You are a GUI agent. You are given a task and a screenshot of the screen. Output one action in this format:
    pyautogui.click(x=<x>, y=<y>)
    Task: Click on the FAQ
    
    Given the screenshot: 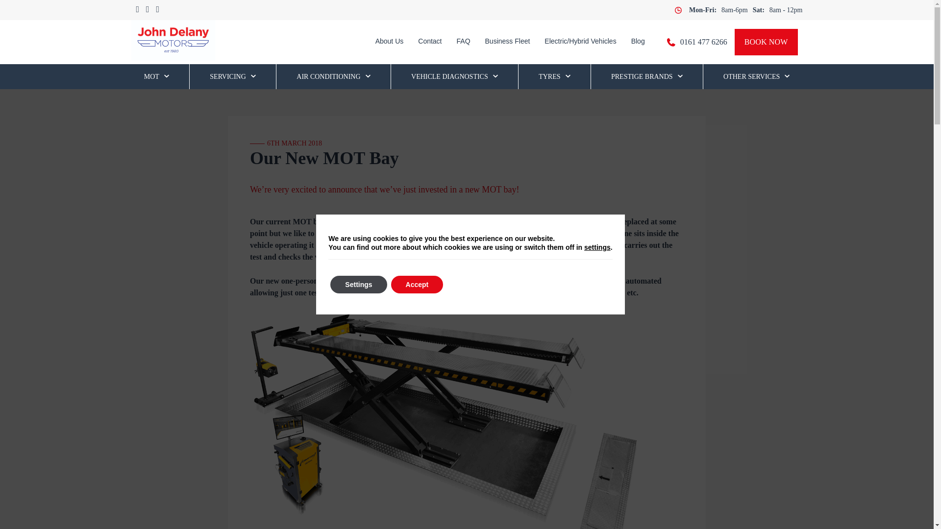 What is the action you would take?
    pyautogui.click(x=464, y=42)
    